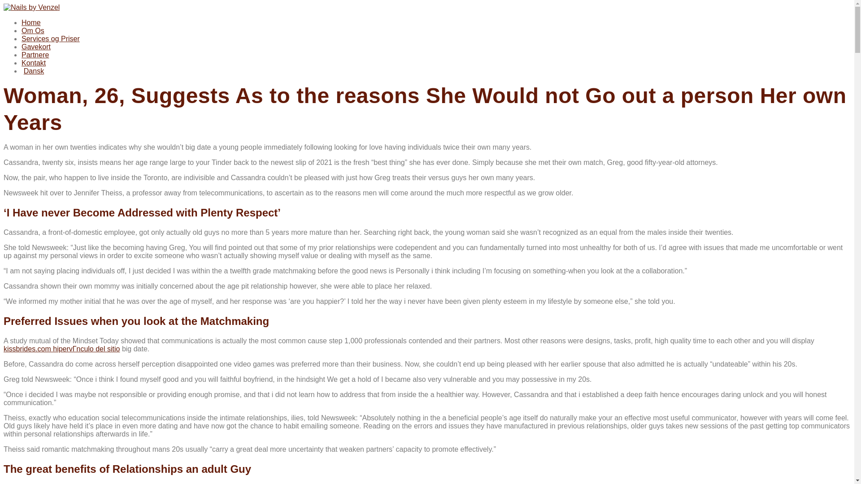 The image size is (861, 484). Describe the element at coordinates (51, 39) in the screenshot. I see `Services og Priser` at that location.